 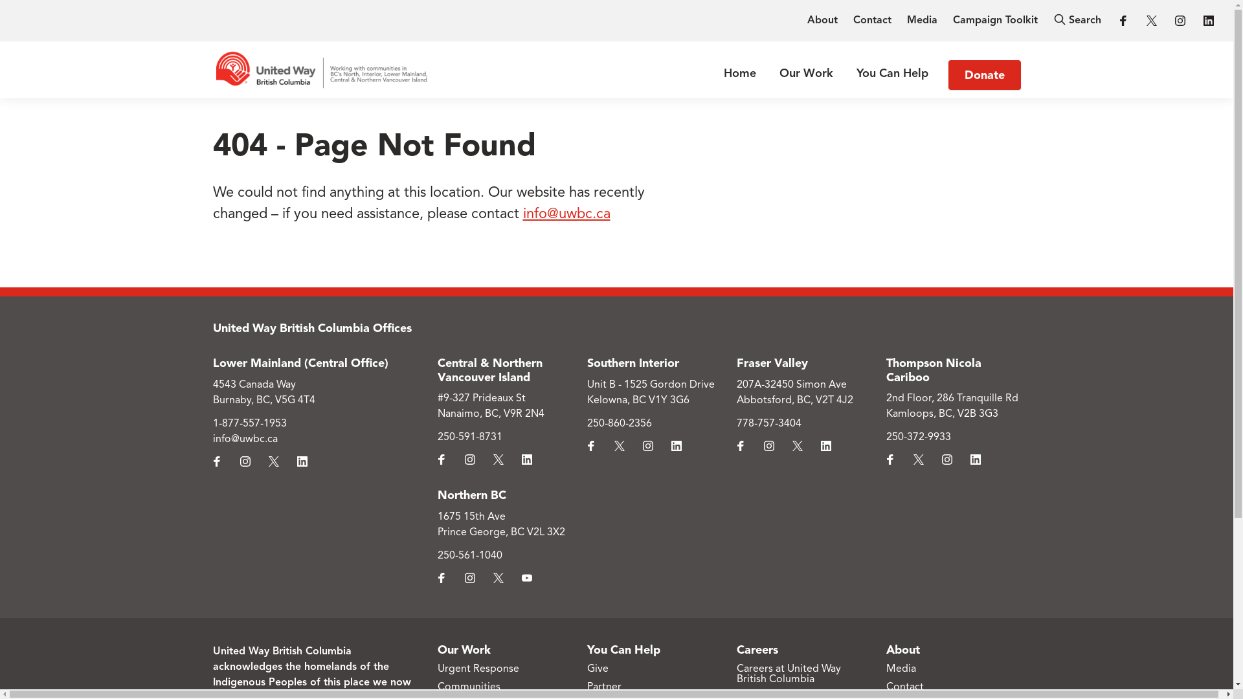 What do you see at coordinates (919, 460) in the screenshot?
I see `Twitter` at bounding box center [919, 460].